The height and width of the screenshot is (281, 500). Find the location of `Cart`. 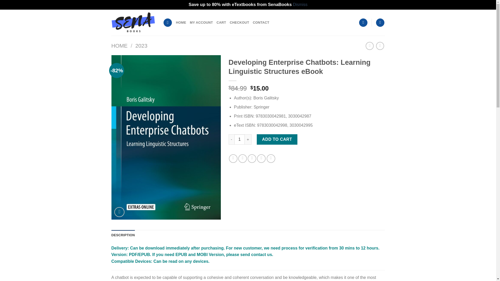

Cart is located at coordinates (380, 23).